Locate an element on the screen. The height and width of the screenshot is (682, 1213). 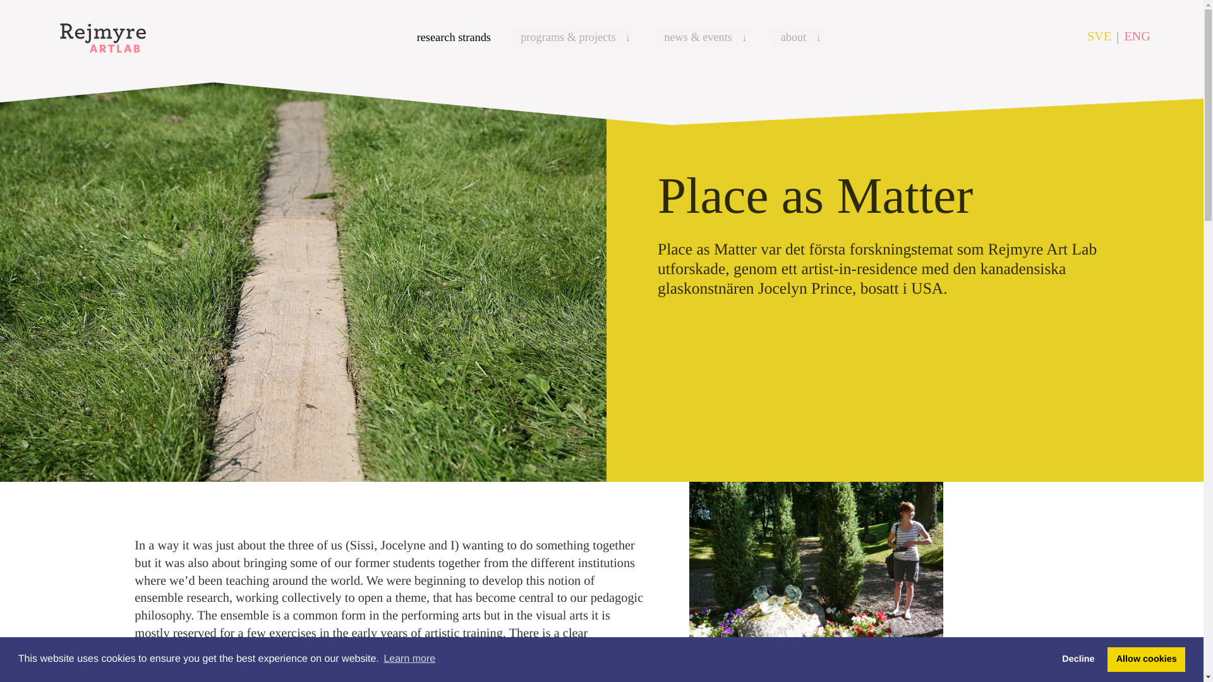
ENG is located at coordinates (1137, 37).